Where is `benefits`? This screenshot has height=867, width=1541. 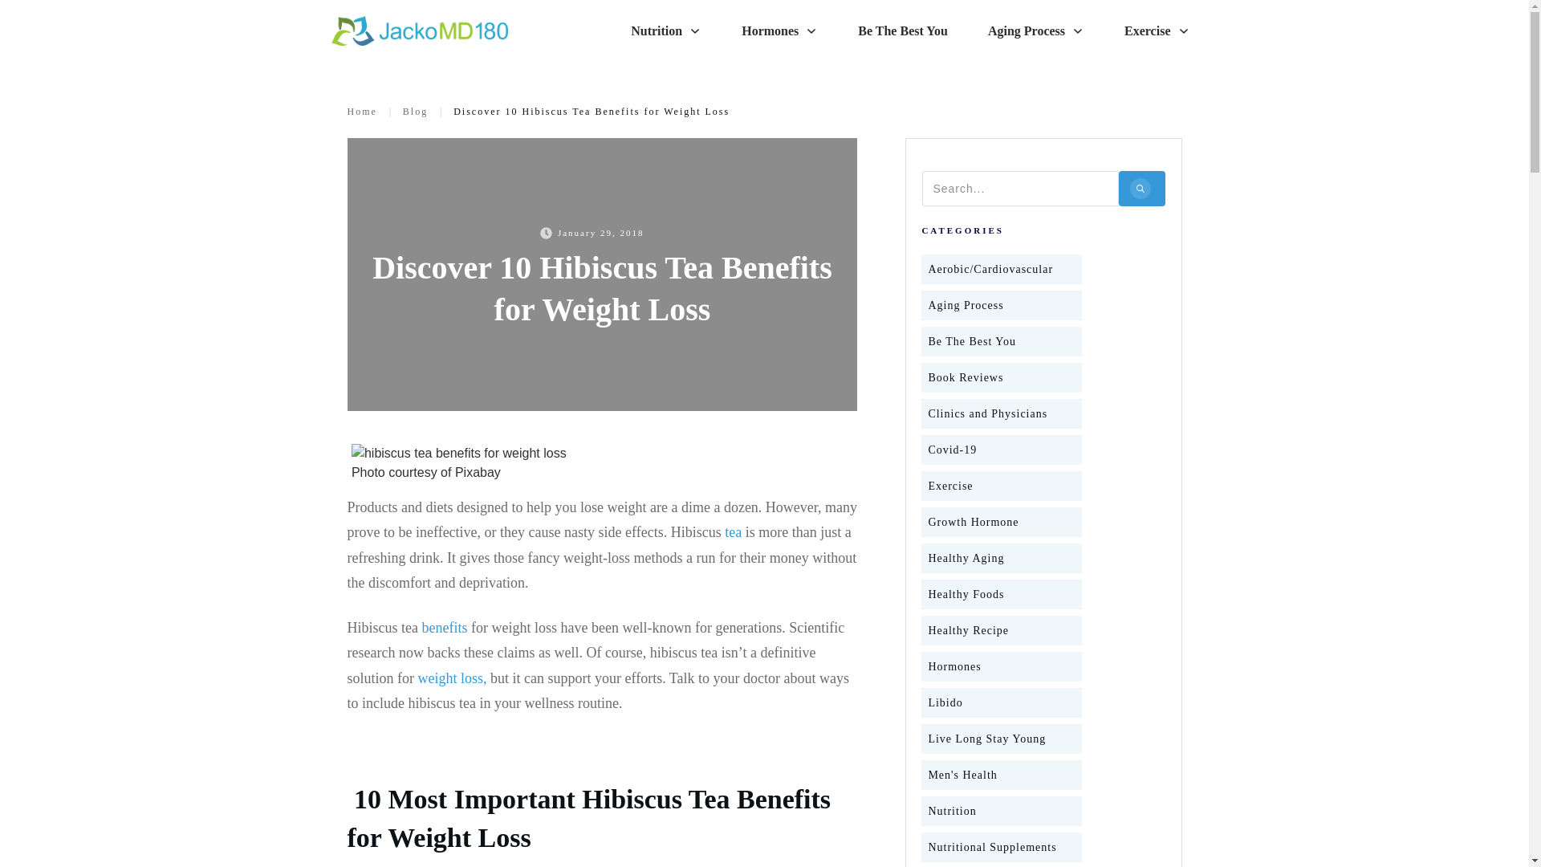 benefits is located at coordinates (443, 628).